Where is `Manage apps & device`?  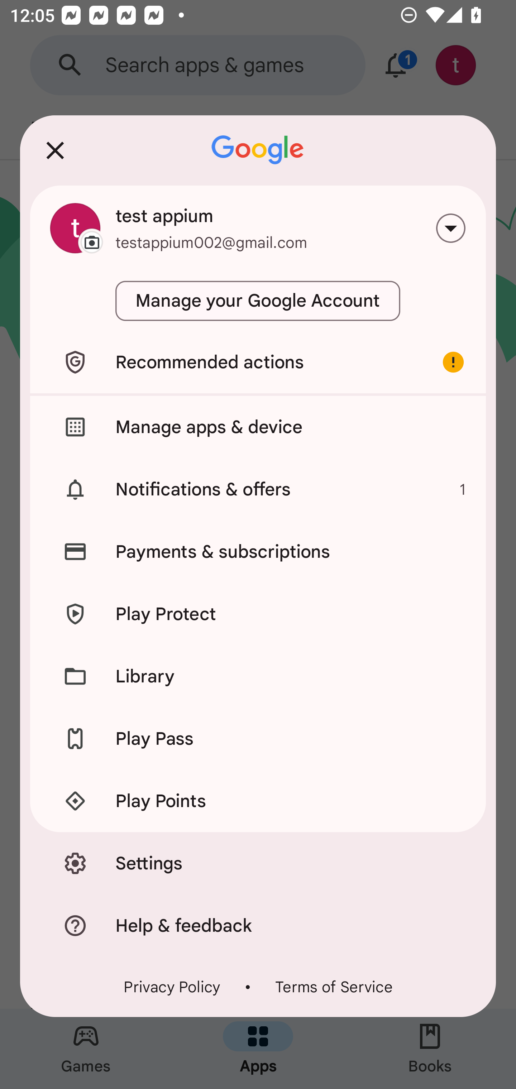 Manage apps & device is located at coordinates (258, 427).